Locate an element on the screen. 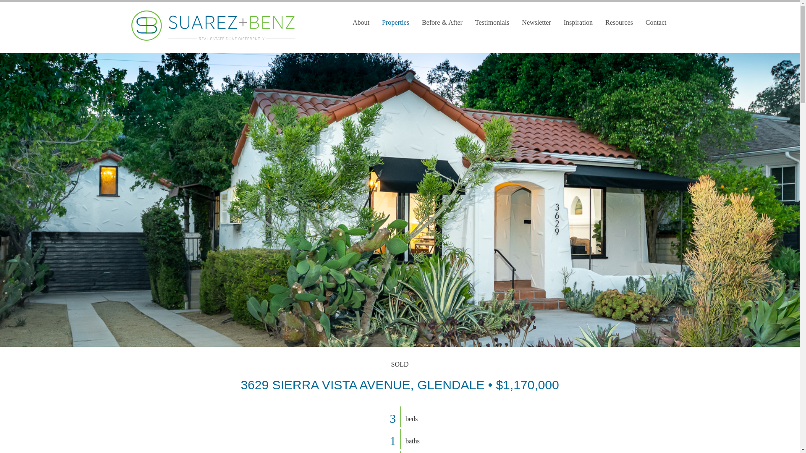 The width and height of the screenshot is (806, 453). Inspiration is located at coordinates (578, 23).